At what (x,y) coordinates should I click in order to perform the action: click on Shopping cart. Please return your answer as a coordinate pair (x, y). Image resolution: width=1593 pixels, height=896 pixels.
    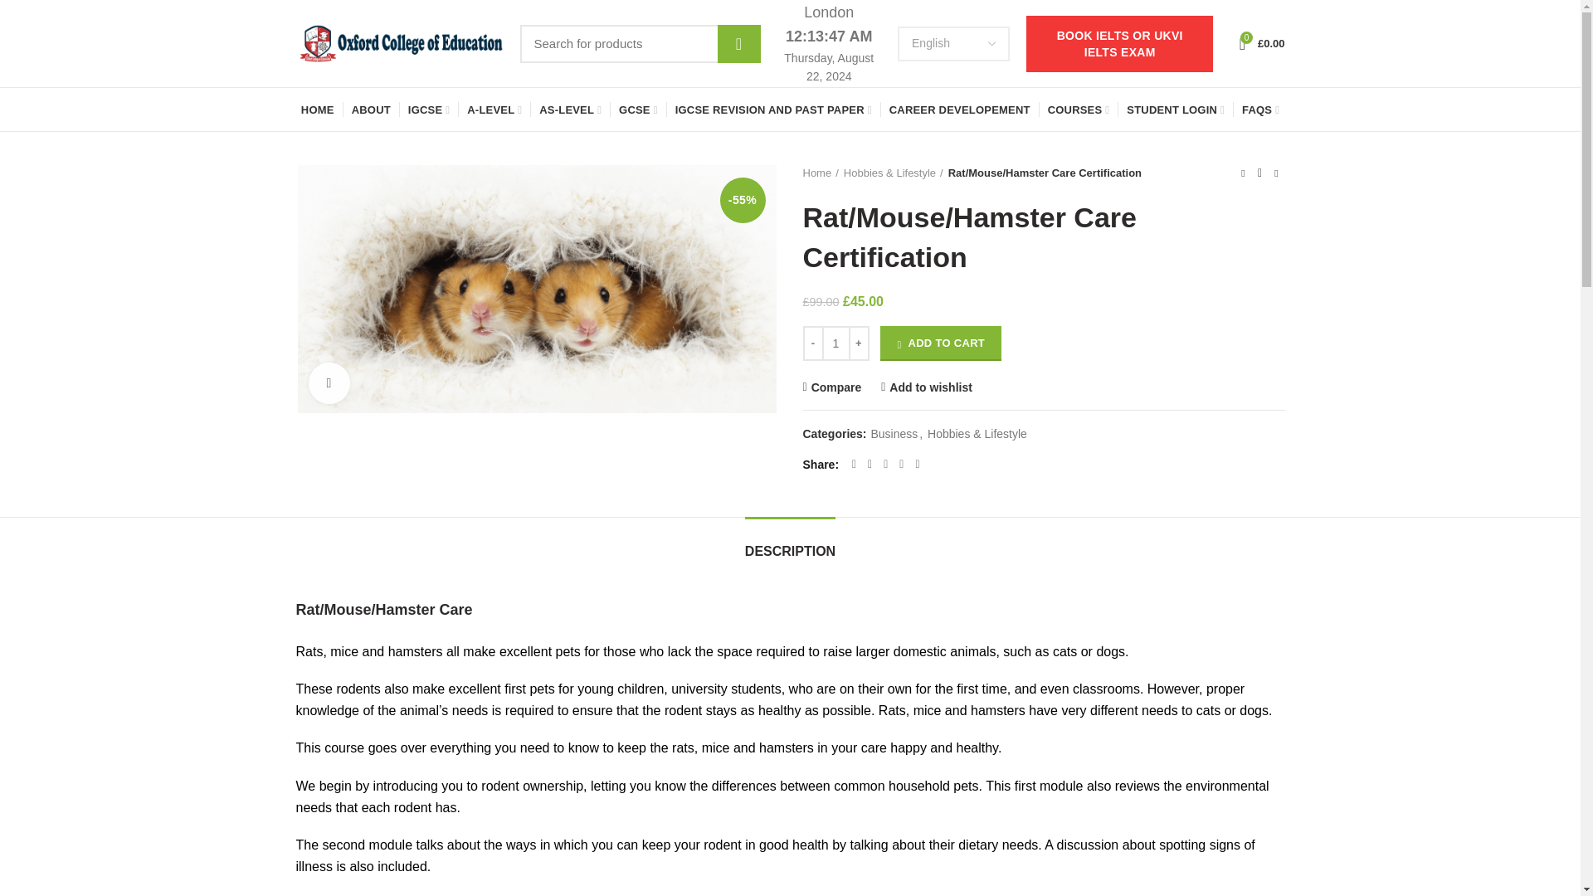
    Looking at the image, I should click on (1263, 43).